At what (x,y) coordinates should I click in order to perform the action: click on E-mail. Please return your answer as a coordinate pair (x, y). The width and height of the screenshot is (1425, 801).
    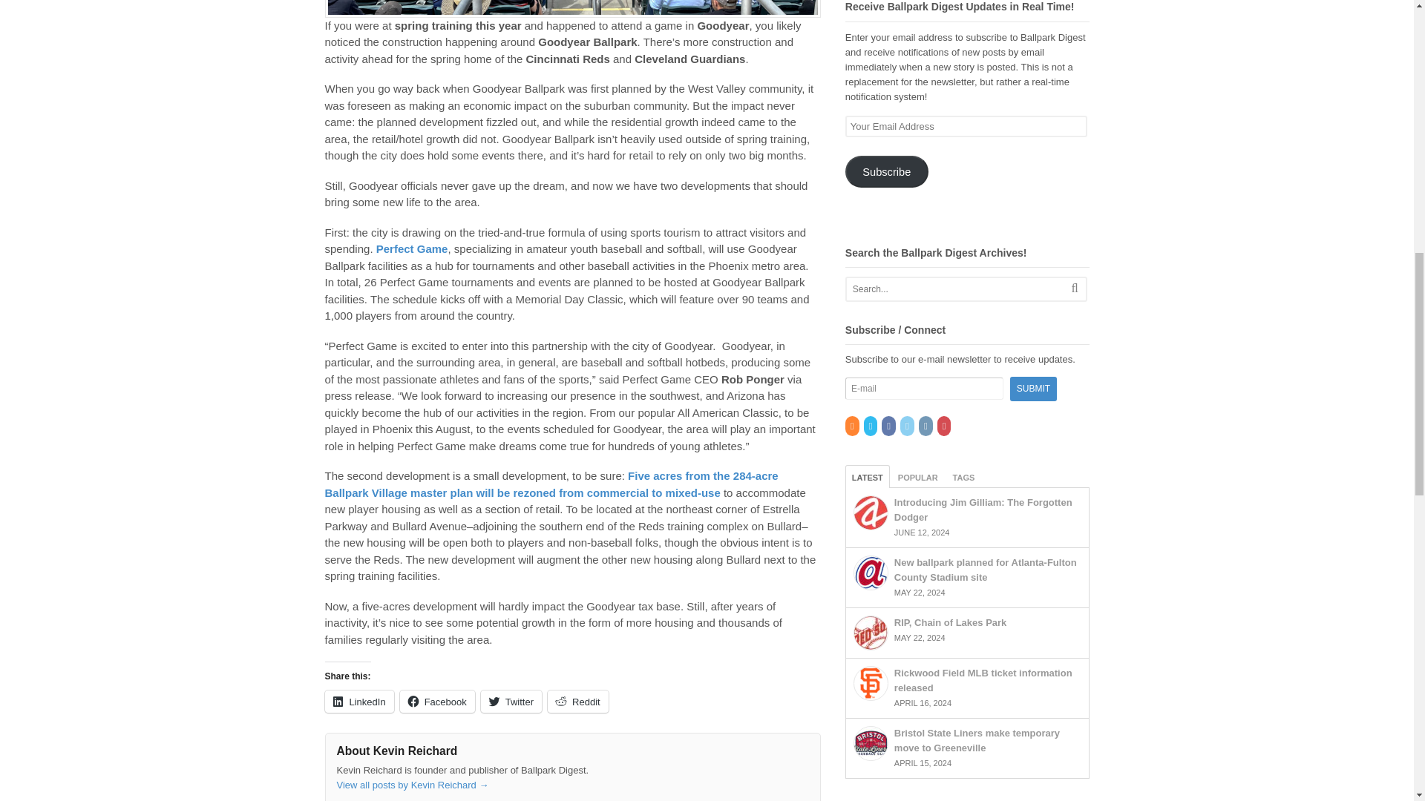
    Looking at the image, I should click on (925, 388).